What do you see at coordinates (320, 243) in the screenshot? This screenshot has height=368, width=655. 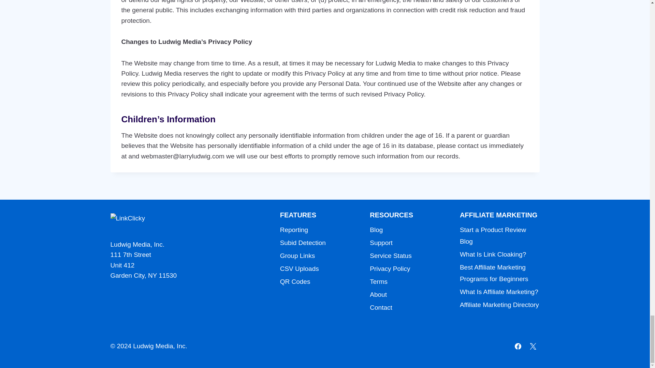 I see `Subid Detection` at bounding box center [320, 243].